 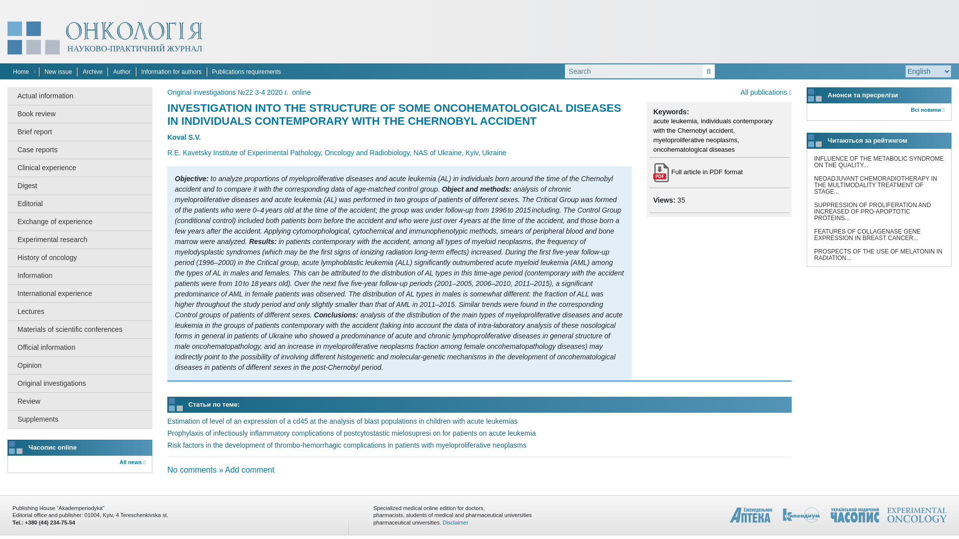 What do you see at coordinates (171, 72) in the screenshot?
I see `information for authors` at bounding box center [171, 72].